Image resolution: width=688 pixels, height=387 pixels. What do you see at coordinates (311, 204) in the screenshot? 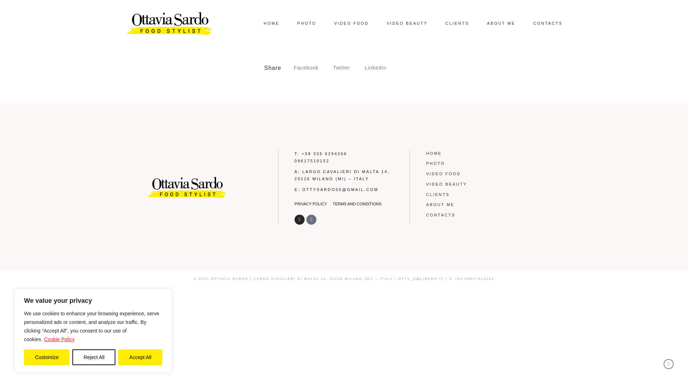
I see `PRIVACY POLICY` at bounding box center [311, 204].